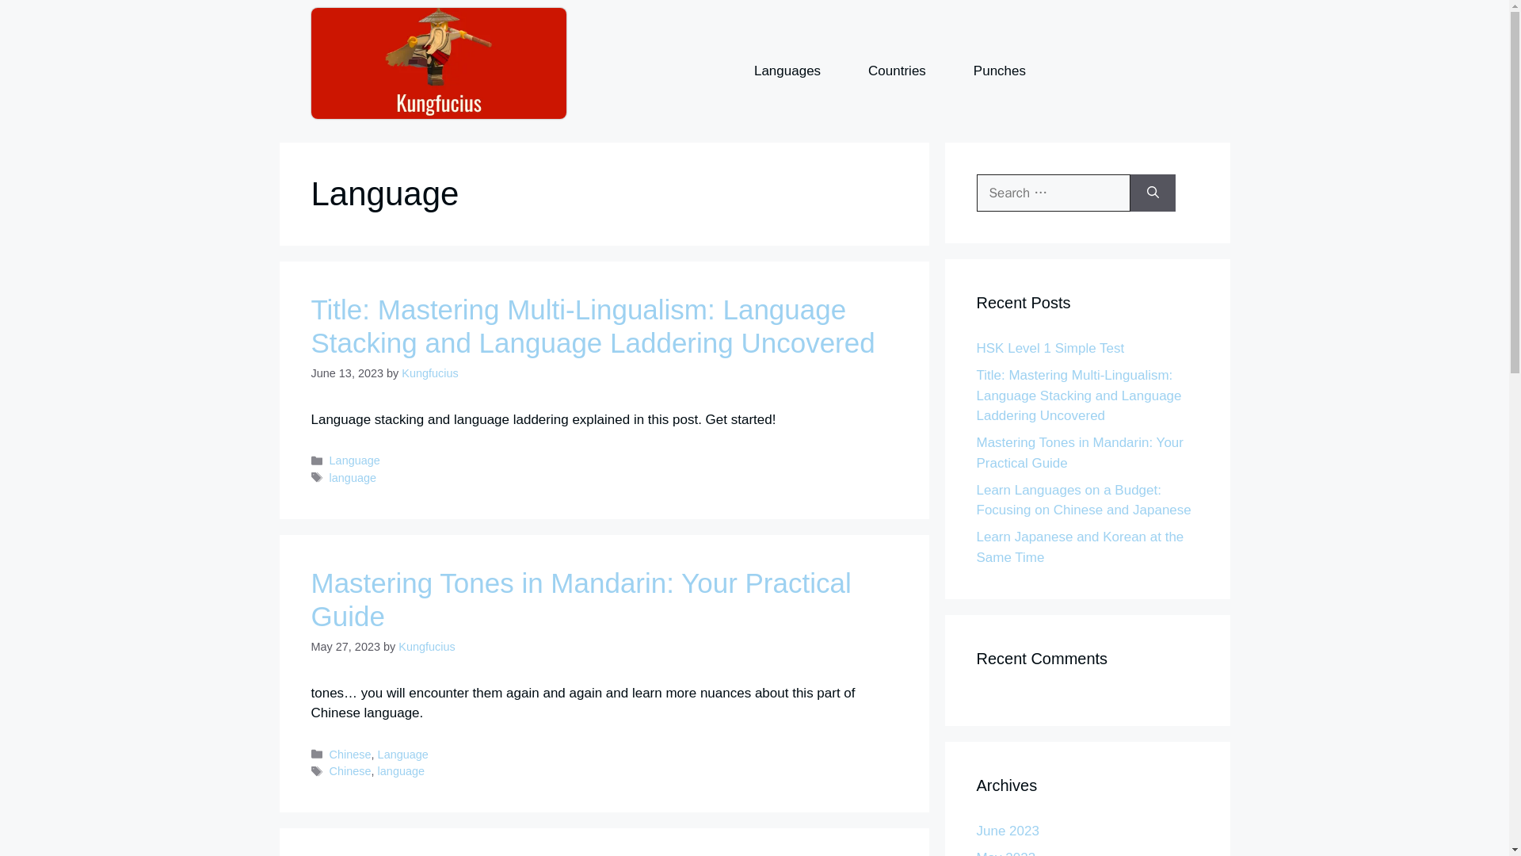 This screenshot has width=1521, height=856. What do you see at coordinates (355, 460) in the screenshot?
I see `Language` at bounding box center [355, 460].